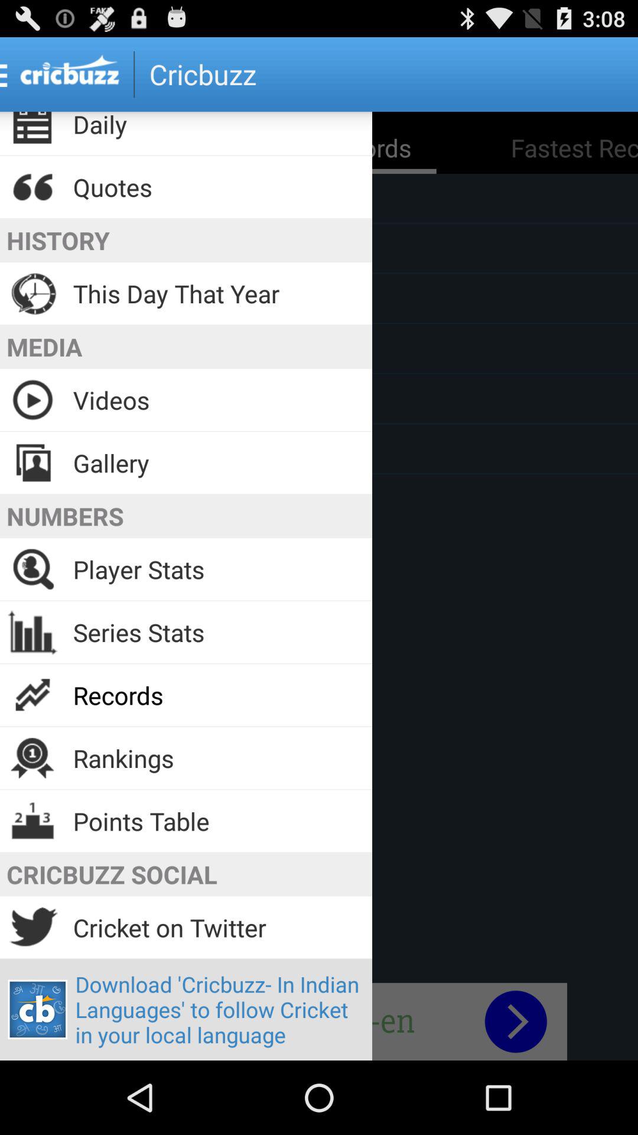 This screenshot has width=638, height=1135. Describe the element at coordinates (38, 1009) in the screenshot. I see `click on the icon below twitter icon` at that location.